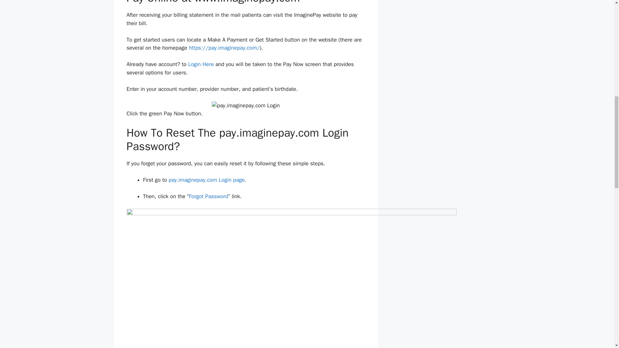 Image resolution: width=619 pixels, height=348 pixels. Describe the element at coordinates (208, 196) in the screenshot. I see `Forgot Password` at that location.